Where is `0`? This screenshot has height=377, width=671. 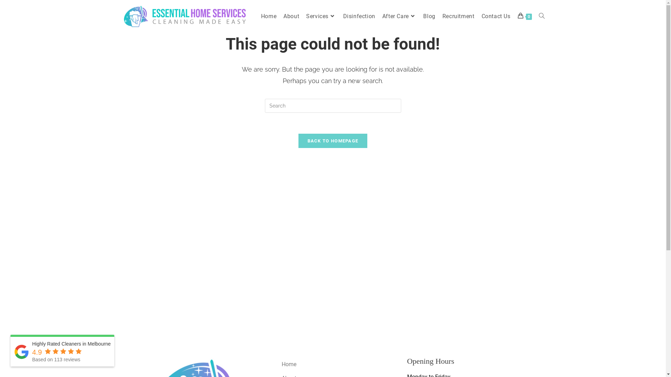
0 is located at coordinates (524, 16).